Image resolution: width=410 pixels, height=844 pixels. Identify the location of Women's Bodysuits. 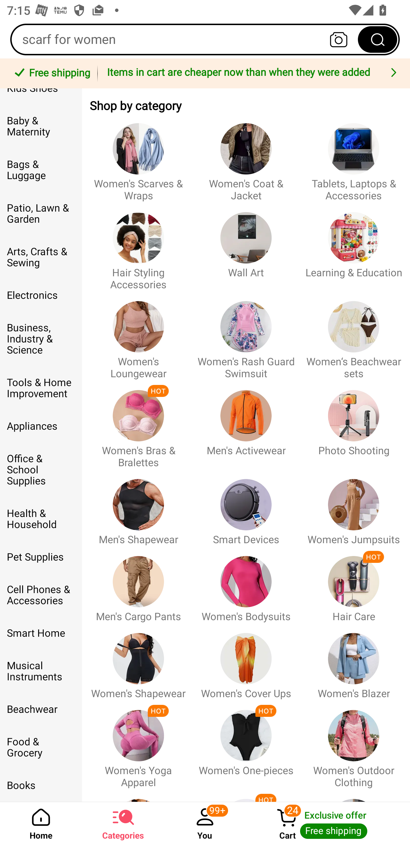
(246, 585).